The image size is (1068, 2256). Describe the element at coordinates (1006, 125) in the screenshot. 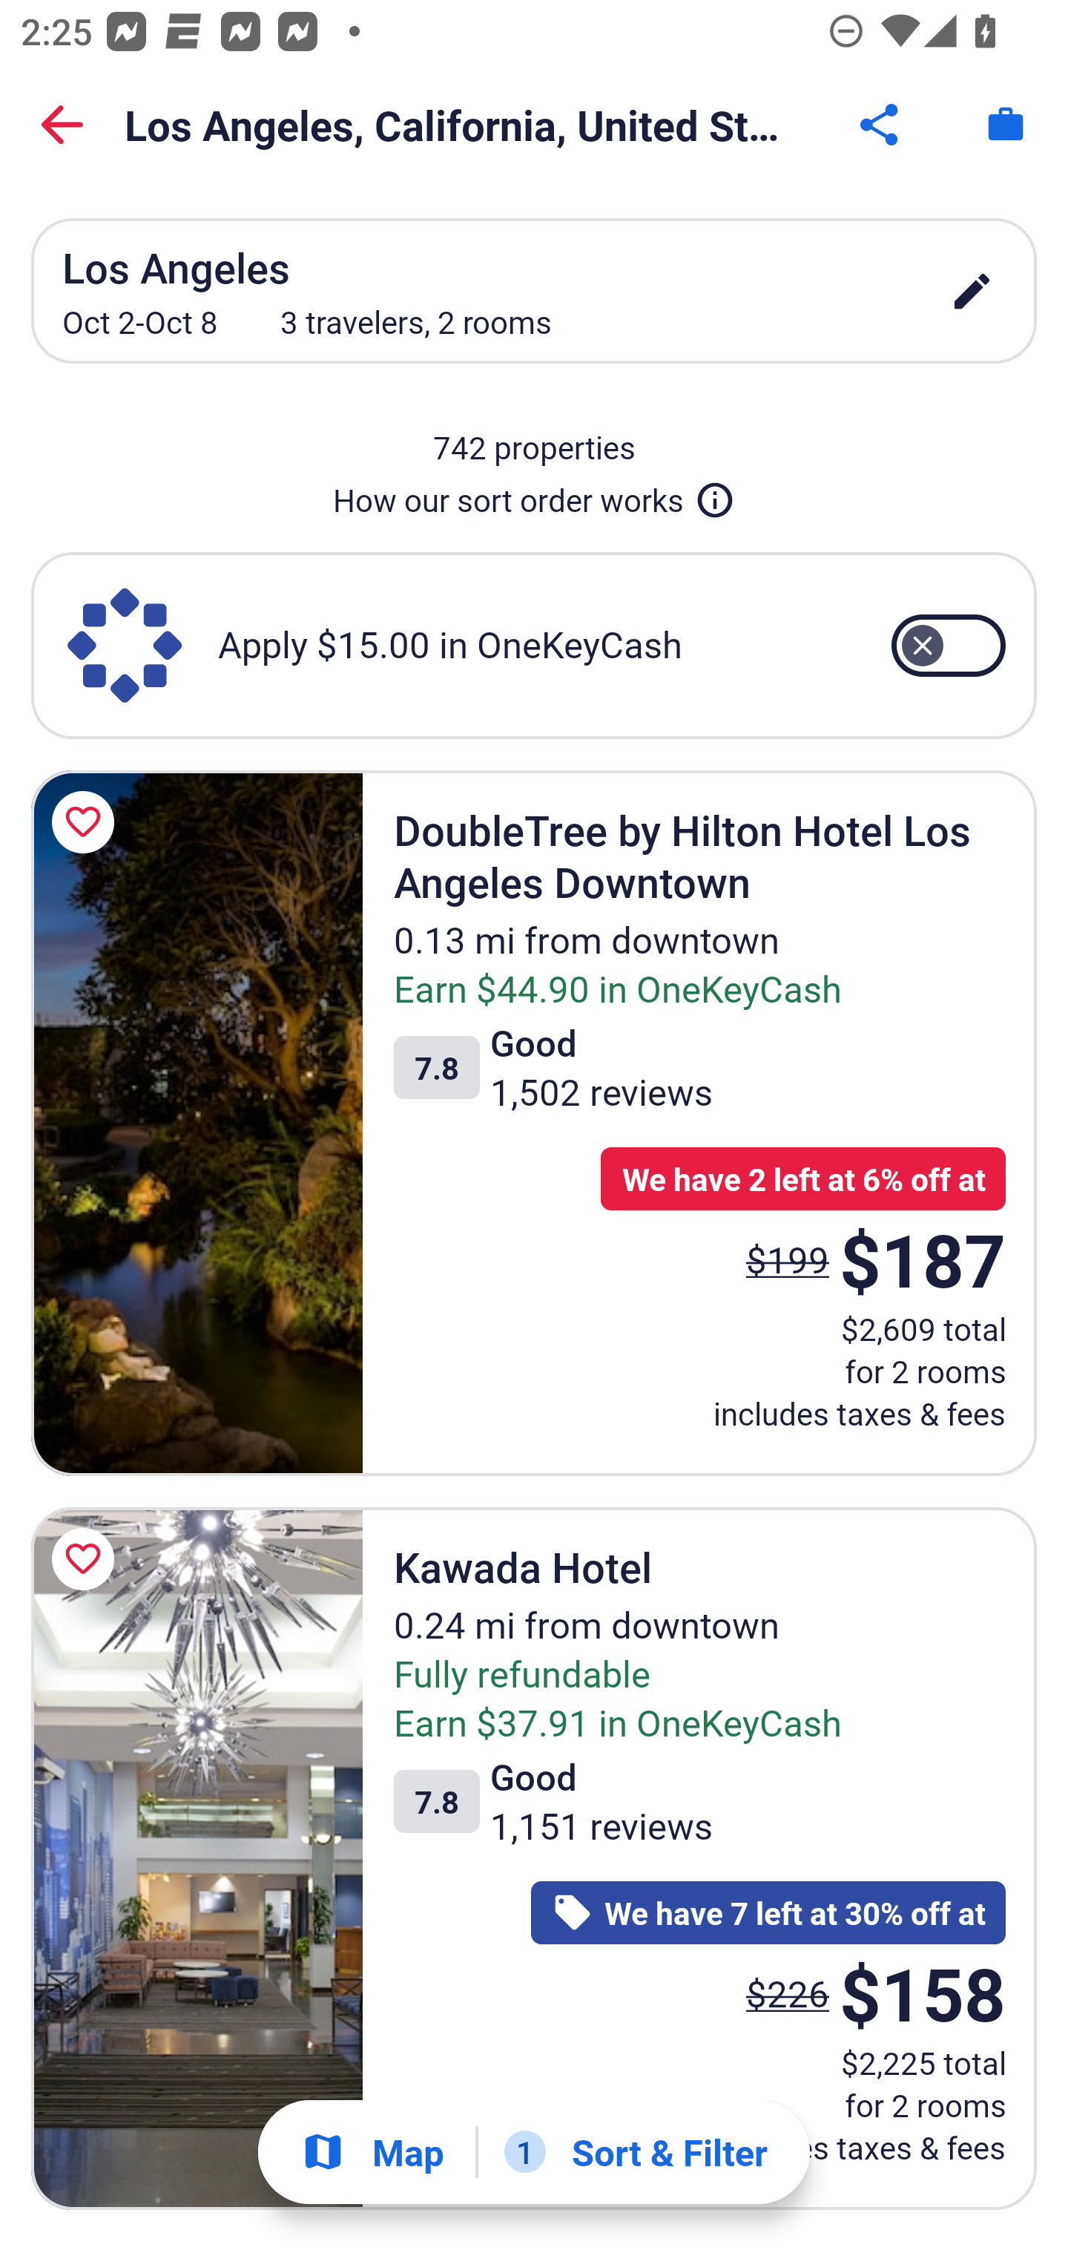

I see `Trips. Button` at that location.